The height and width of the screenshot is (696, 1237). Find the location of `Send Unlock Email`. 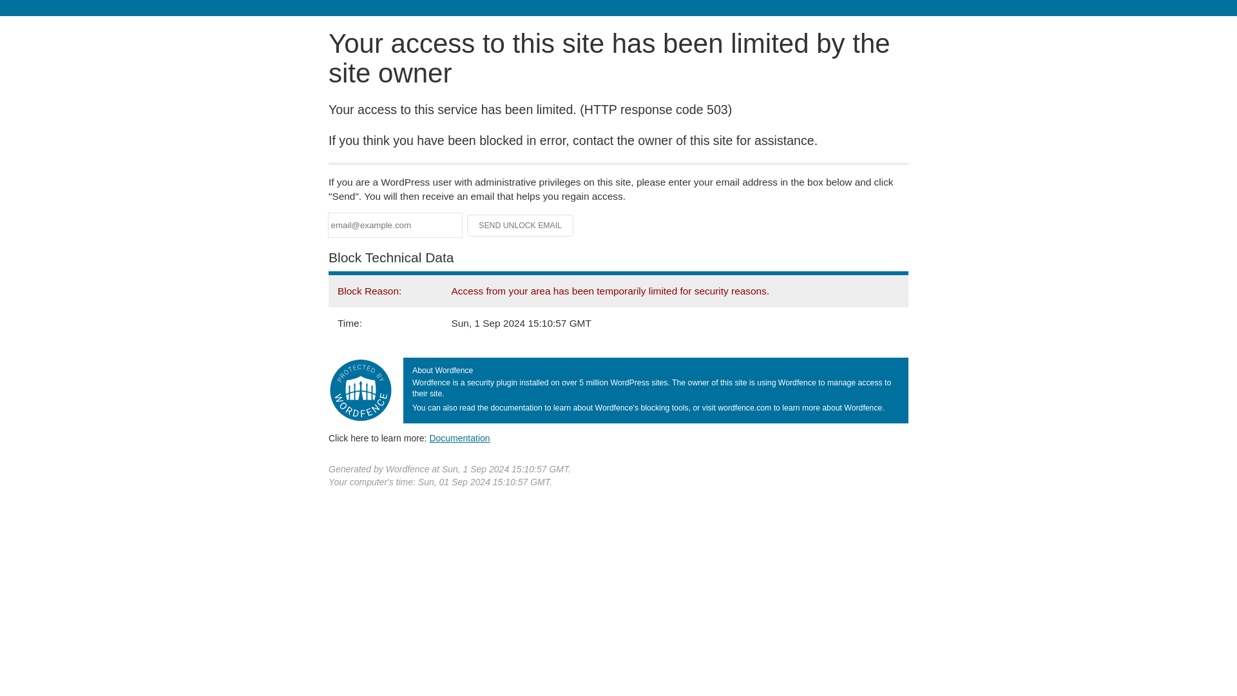

Send Unlock Email is located at coordinates (521, 226).